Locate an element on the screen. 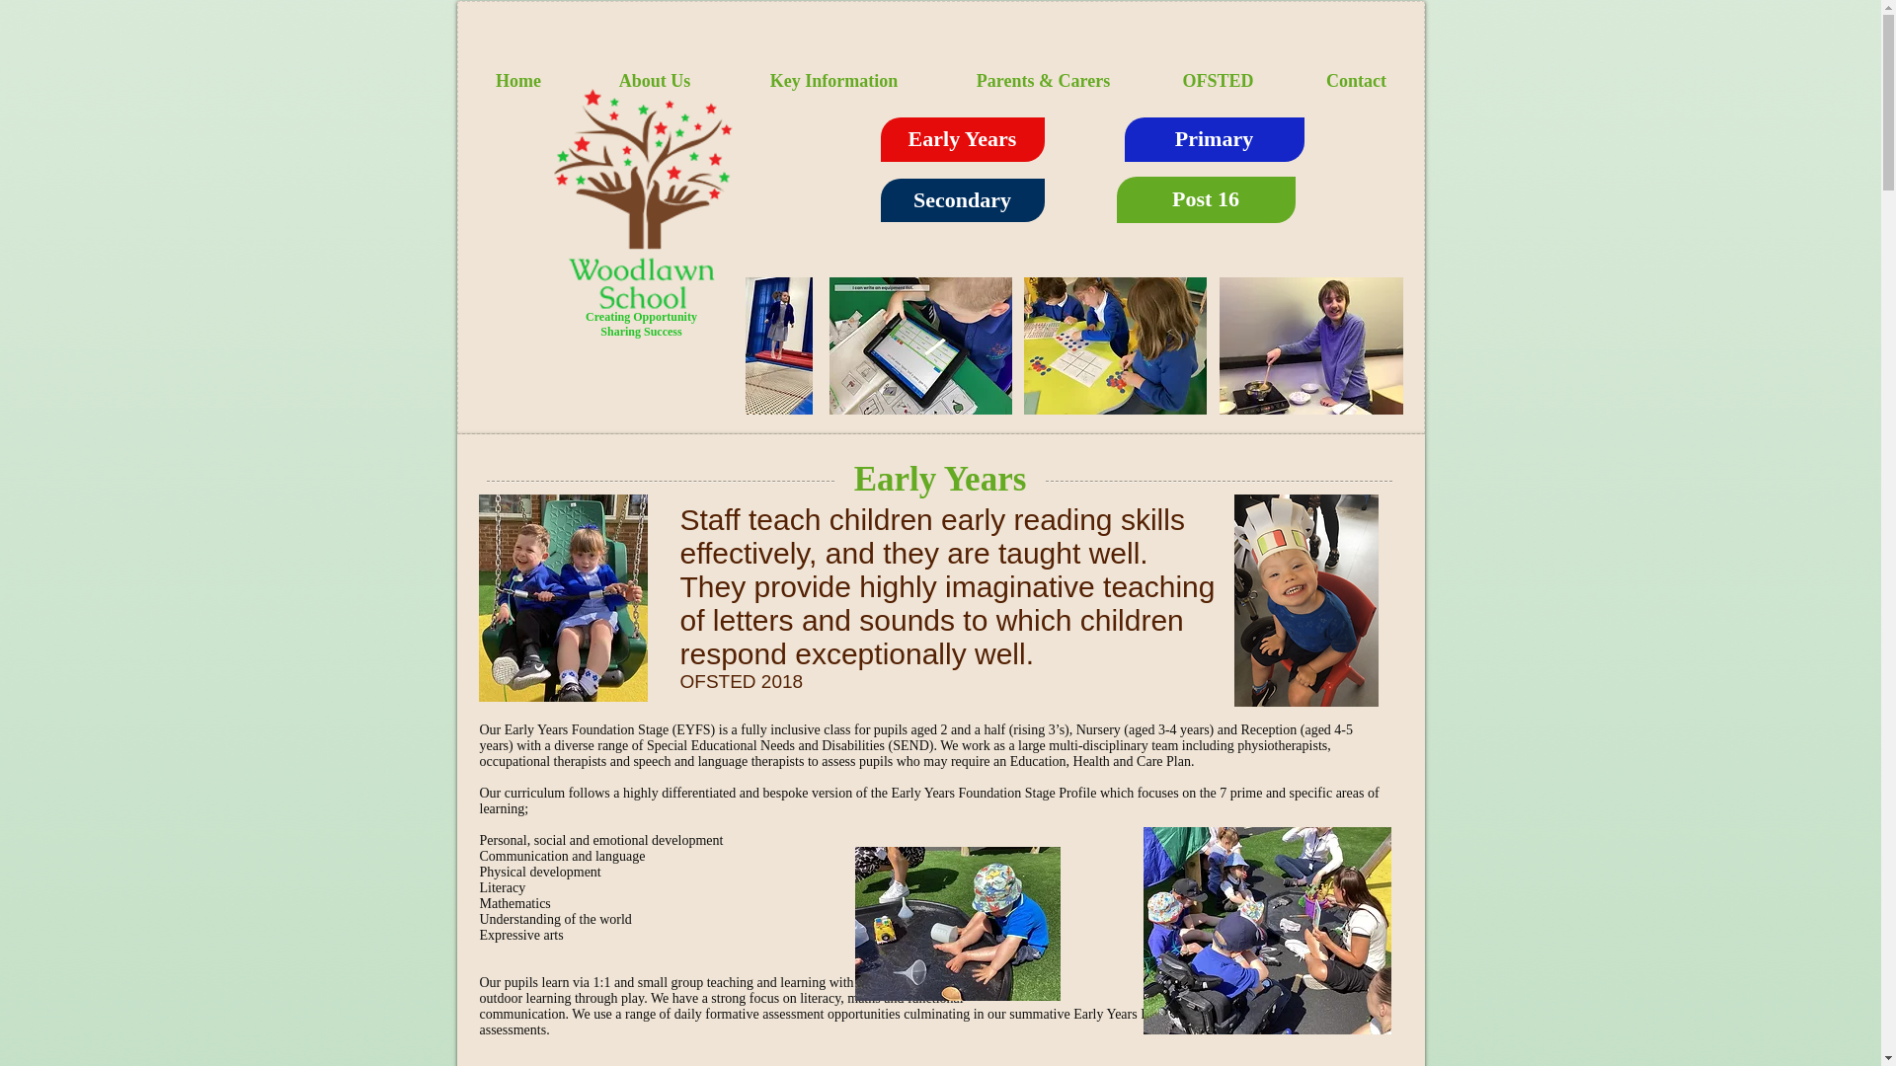  front cover 4.jpg is located at coordinates (1114, 345).